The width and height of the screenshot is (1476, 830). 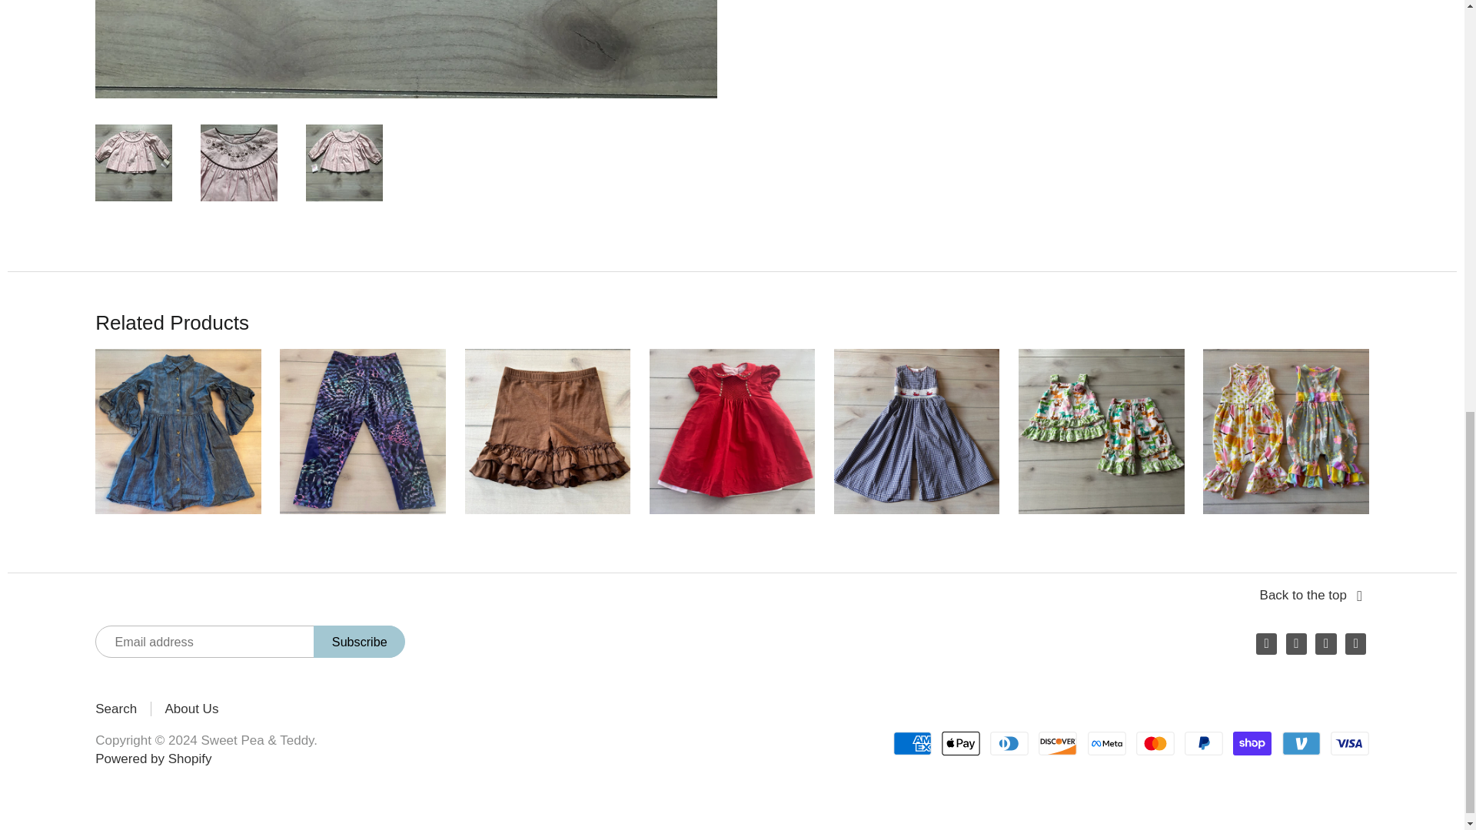 What do you see at coordinates (358, 642) in the screenshot?
I see `Subscribe` at bounding box center [358, 642].